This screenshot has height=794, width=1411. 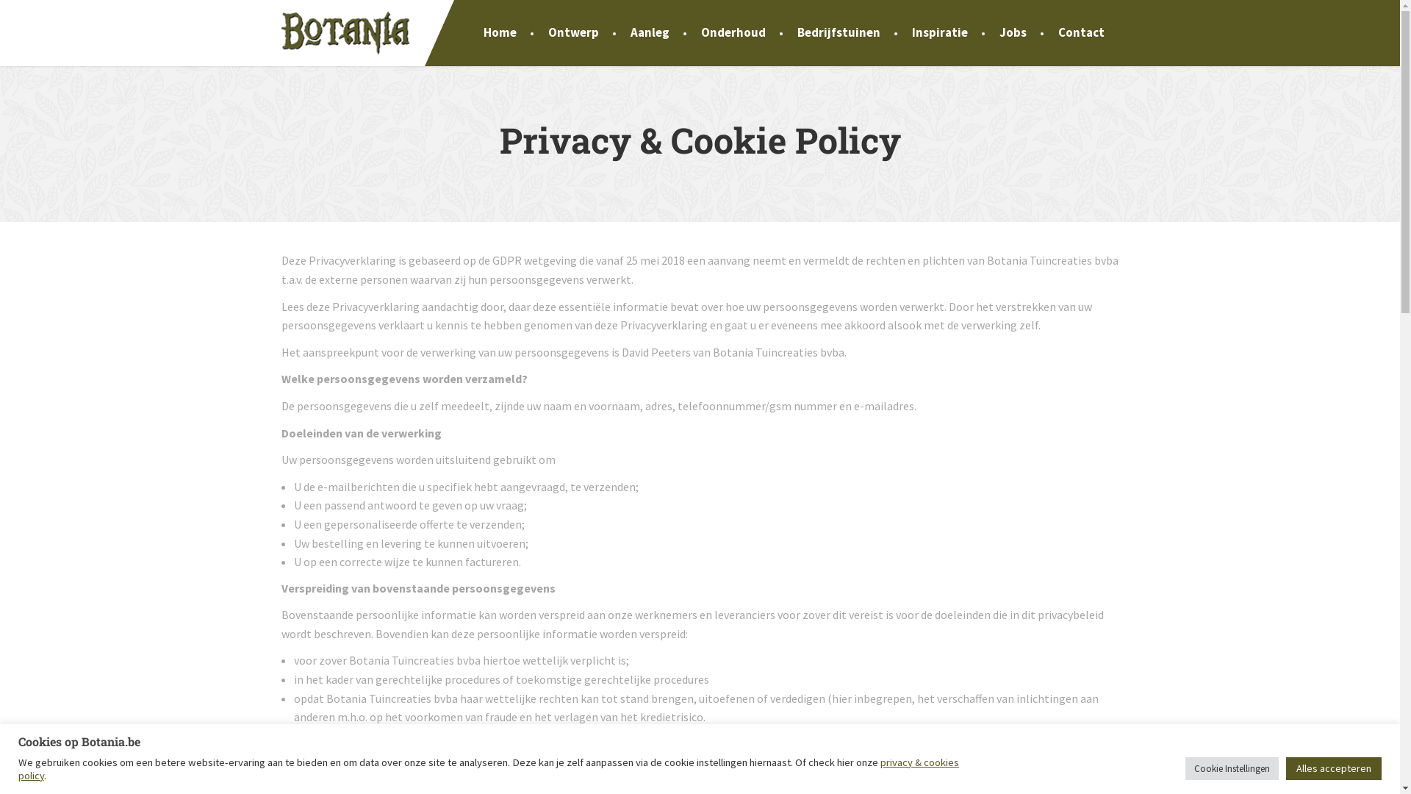 What do you see at coordinates (489, 769) in the screenshot?
I see `privacy & cookies policy` at bounding box center [489, 769].